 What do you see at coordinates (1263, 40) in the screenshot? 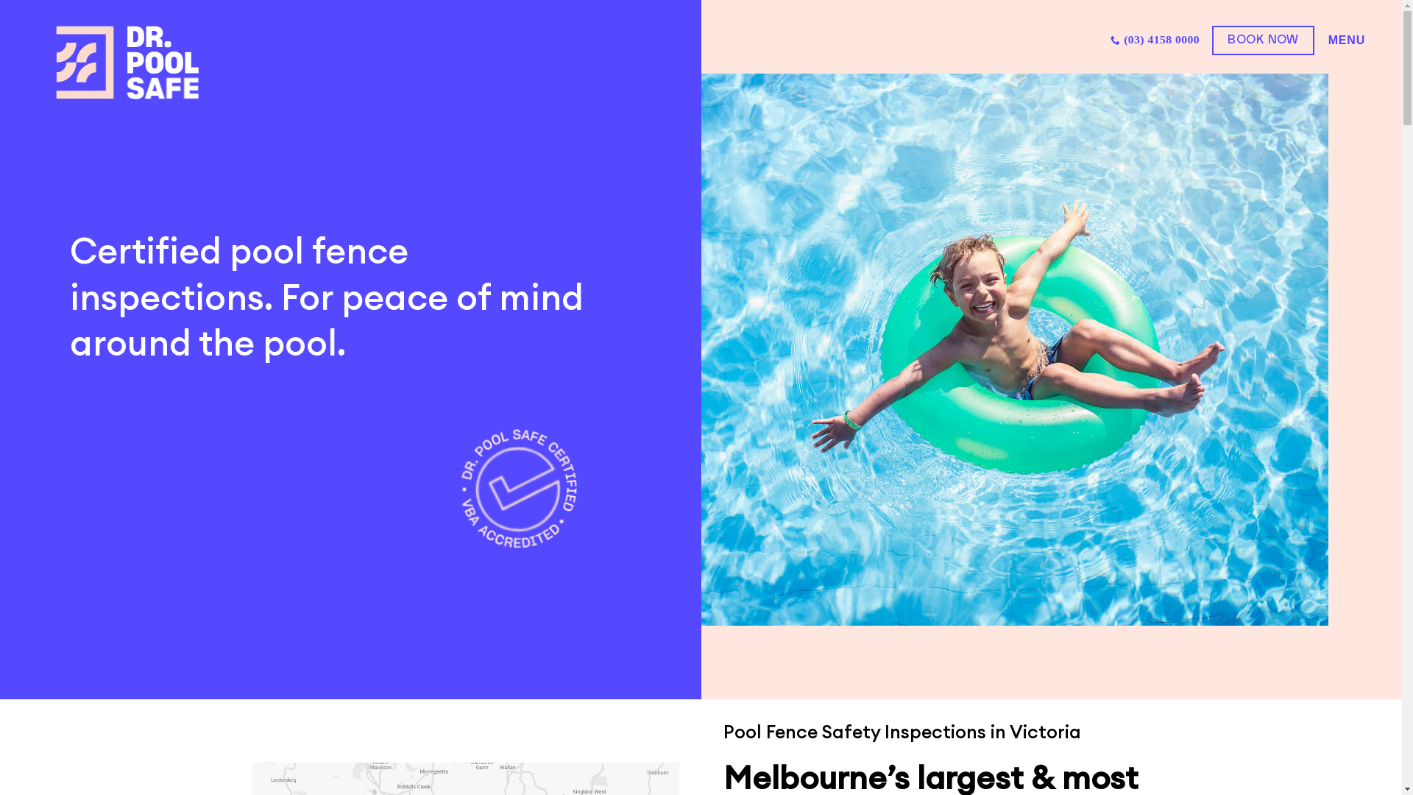
I see `BOOK NOW` at bounding box center [1263, 40].